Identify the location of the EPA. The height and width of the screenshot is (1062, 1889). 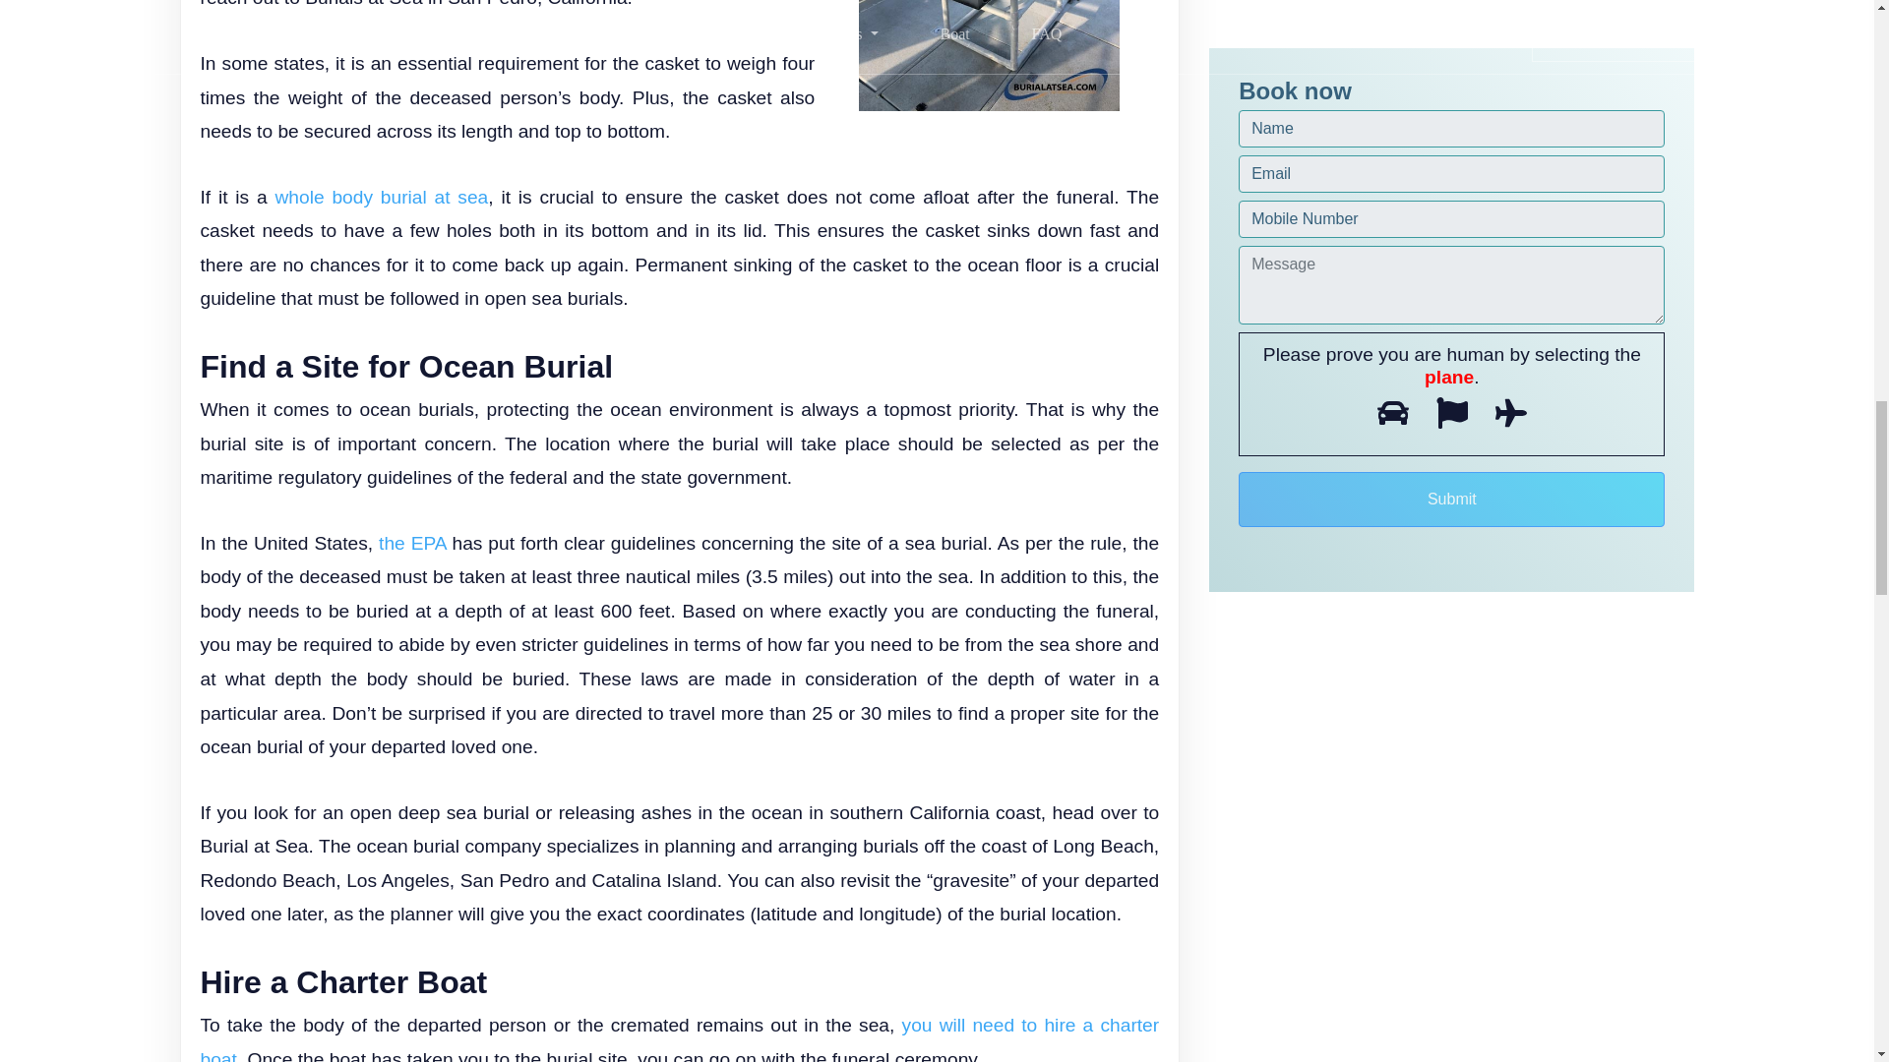
(412, 543).